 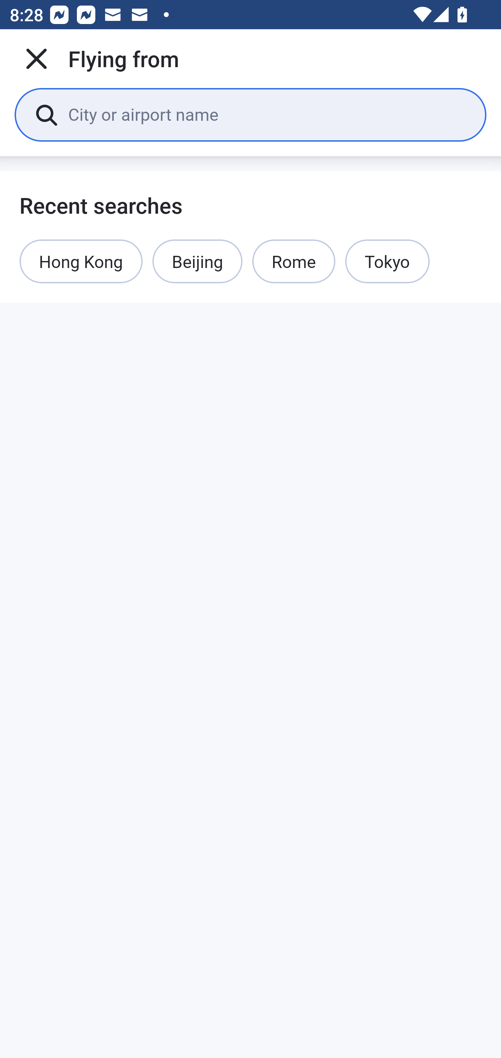 What do you see at coordinates (267, 114) in the screenshot?
I see `City or airport name` at bounding box center [267, 114].